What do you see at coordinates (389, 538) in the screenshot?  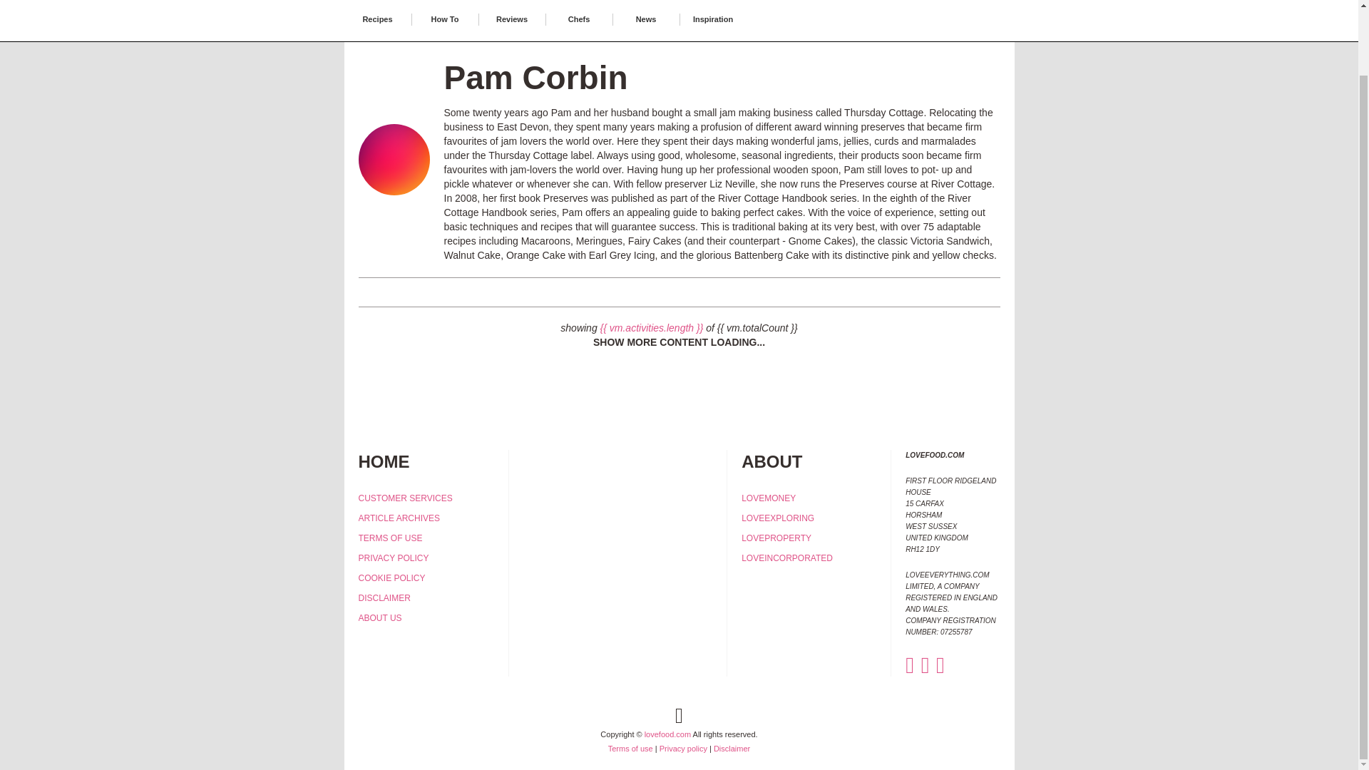 I see `TERMS OF USE` at bounding box center [389, 538].